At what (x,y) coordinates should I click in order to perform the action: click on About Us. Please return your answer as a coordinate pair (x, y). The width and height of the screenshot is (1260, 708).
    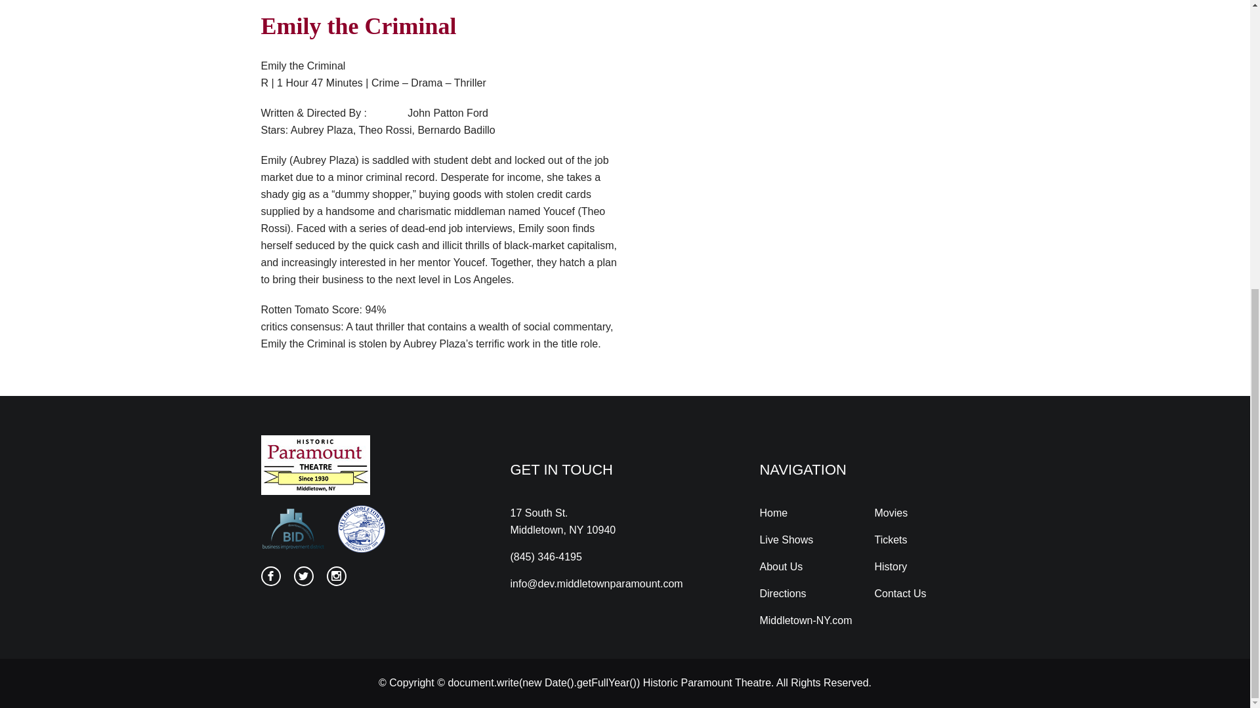
    Looking at the image, I should click on (781, 566).